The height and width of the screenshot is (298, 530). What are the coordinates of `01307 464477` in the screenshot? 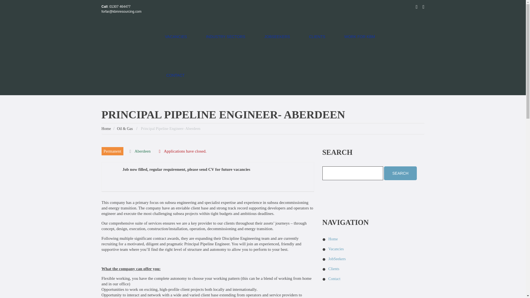 It's located at (120, 7).